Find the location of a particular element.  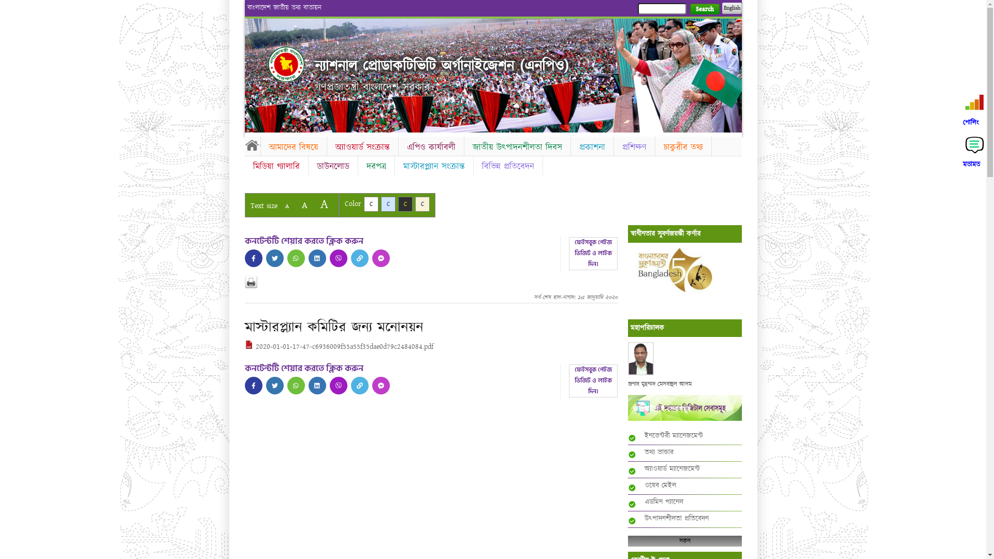

A is located at coordinates (324, 204).